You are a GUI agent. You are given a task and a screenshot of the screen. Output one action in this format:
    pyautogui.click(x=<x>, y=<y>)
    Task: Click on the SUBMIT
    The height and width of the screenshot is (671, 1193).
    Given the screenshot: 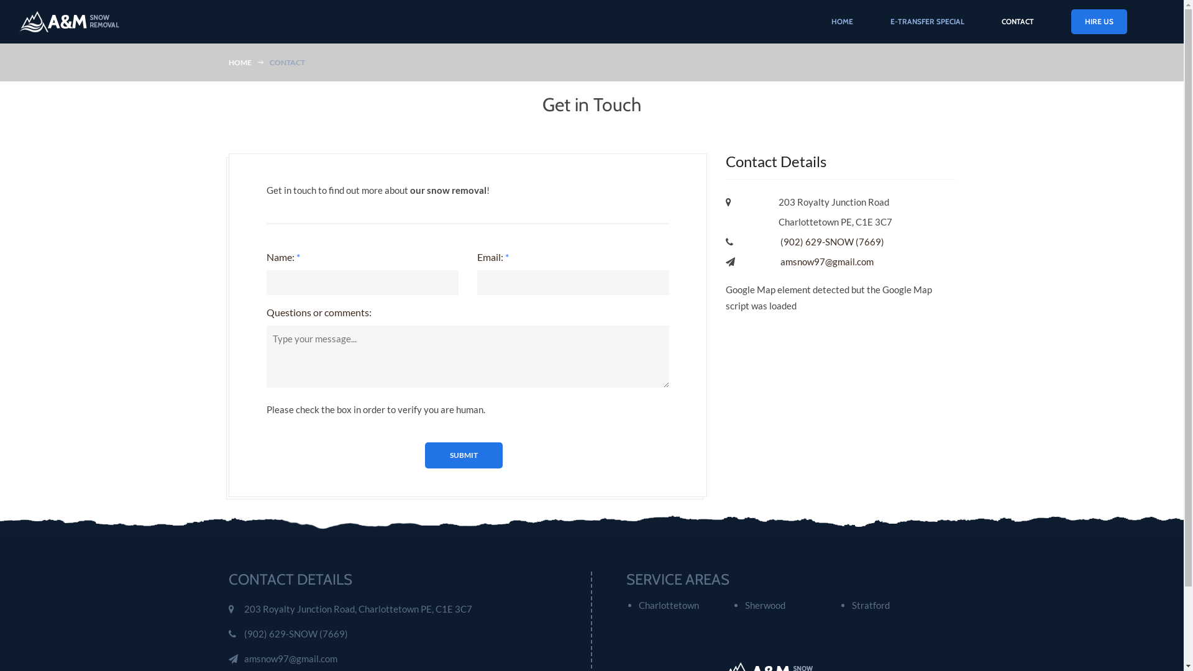 What is the action you would take?
    pyautogui.click(x=464, y=455)
    